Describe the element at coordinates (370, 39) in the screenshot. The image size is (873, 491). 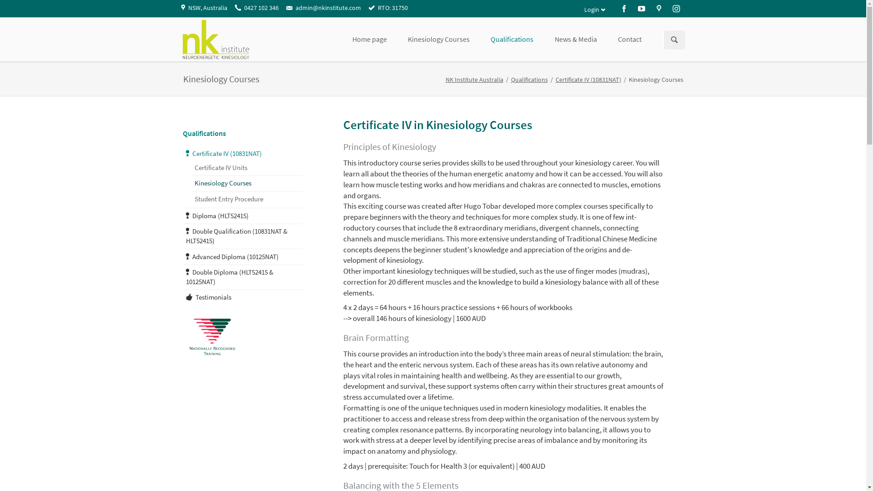
I see `Home page` at that location.